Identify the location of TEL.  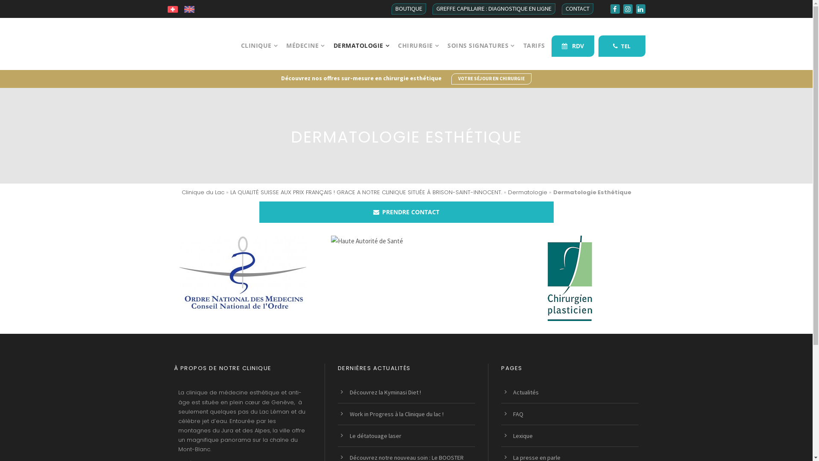
(622, 46).